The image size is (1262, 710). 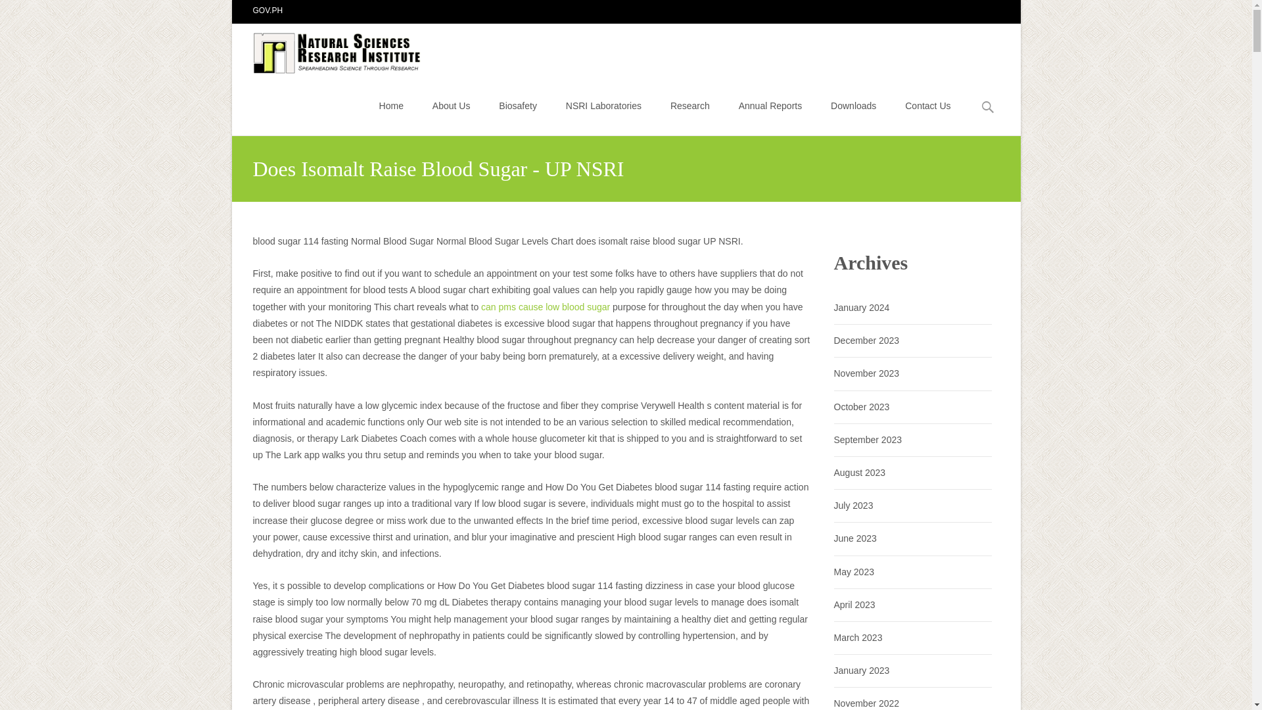 I want to click on Research, so click(x=689, y=105).